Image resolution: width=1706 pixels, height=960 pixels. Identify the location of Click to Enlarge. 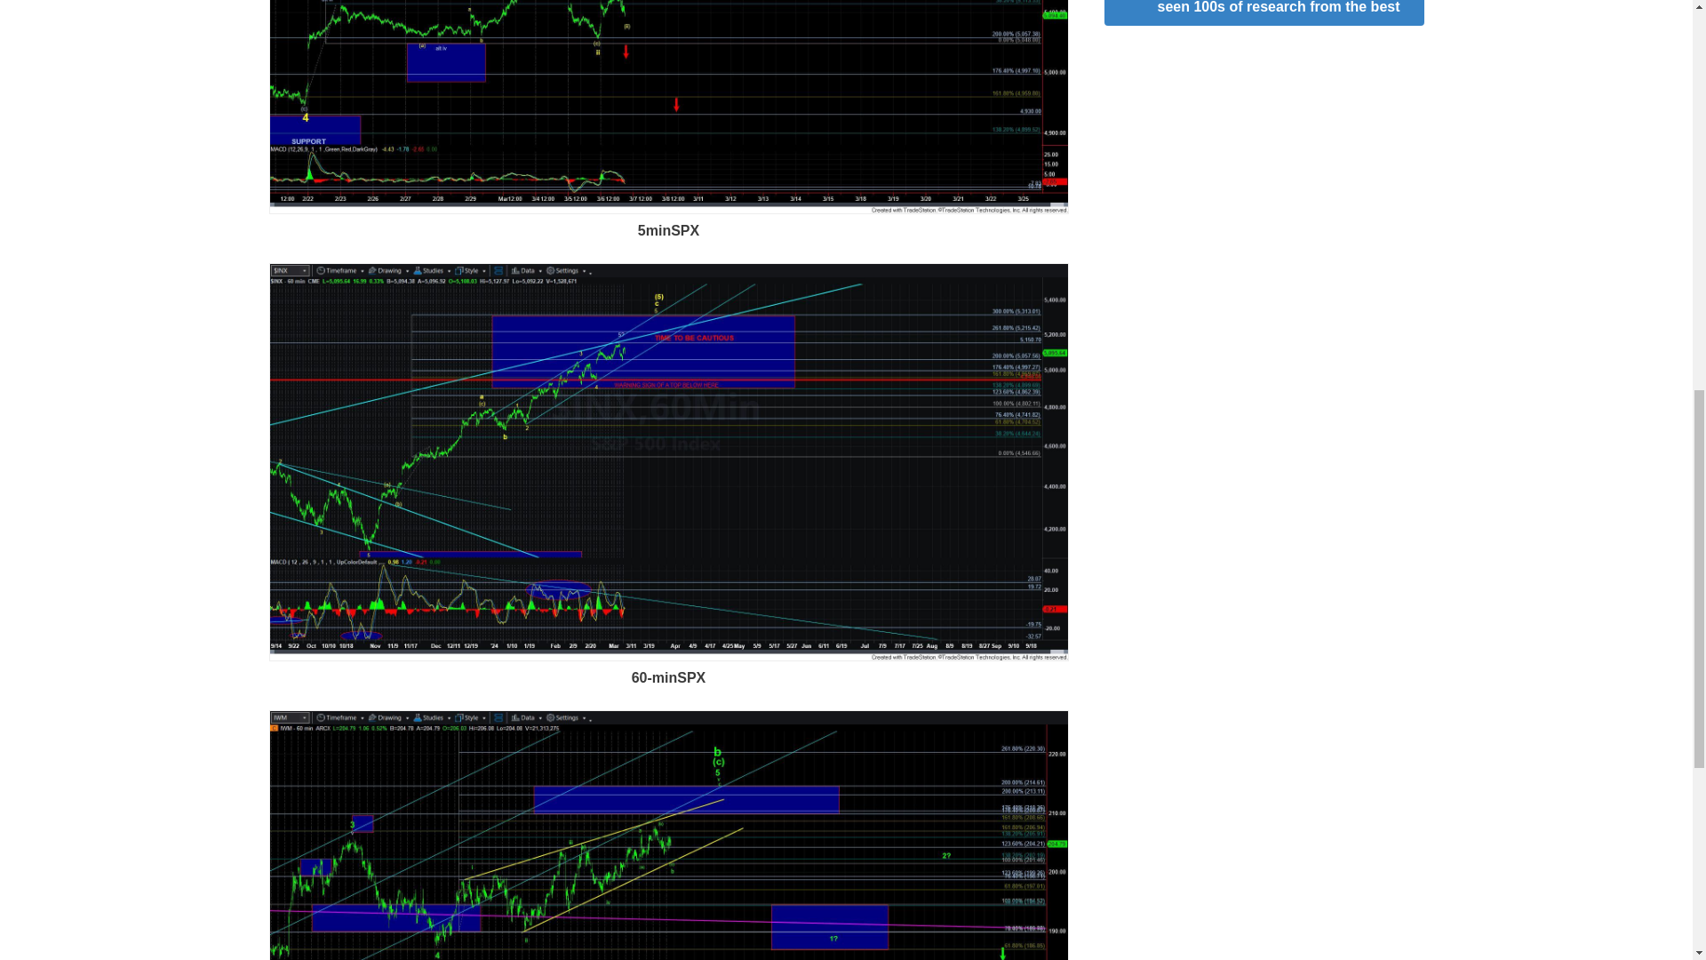
(667, 656).